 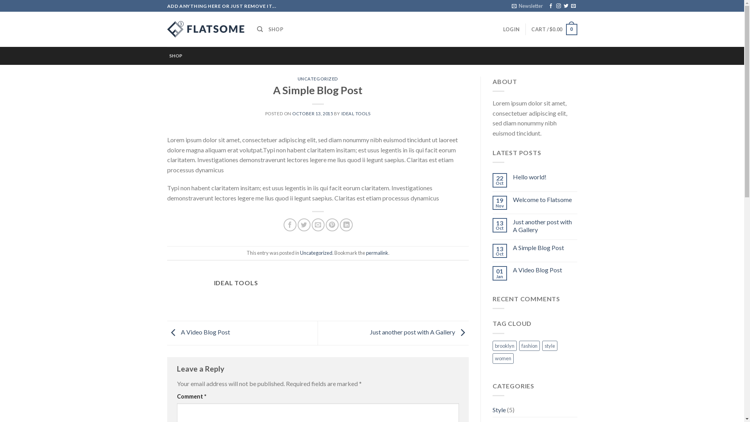 What do you see at coordinates (318, 225) in the screenshot?
I see `Email to a Friend` at bounding box center [318, 225].